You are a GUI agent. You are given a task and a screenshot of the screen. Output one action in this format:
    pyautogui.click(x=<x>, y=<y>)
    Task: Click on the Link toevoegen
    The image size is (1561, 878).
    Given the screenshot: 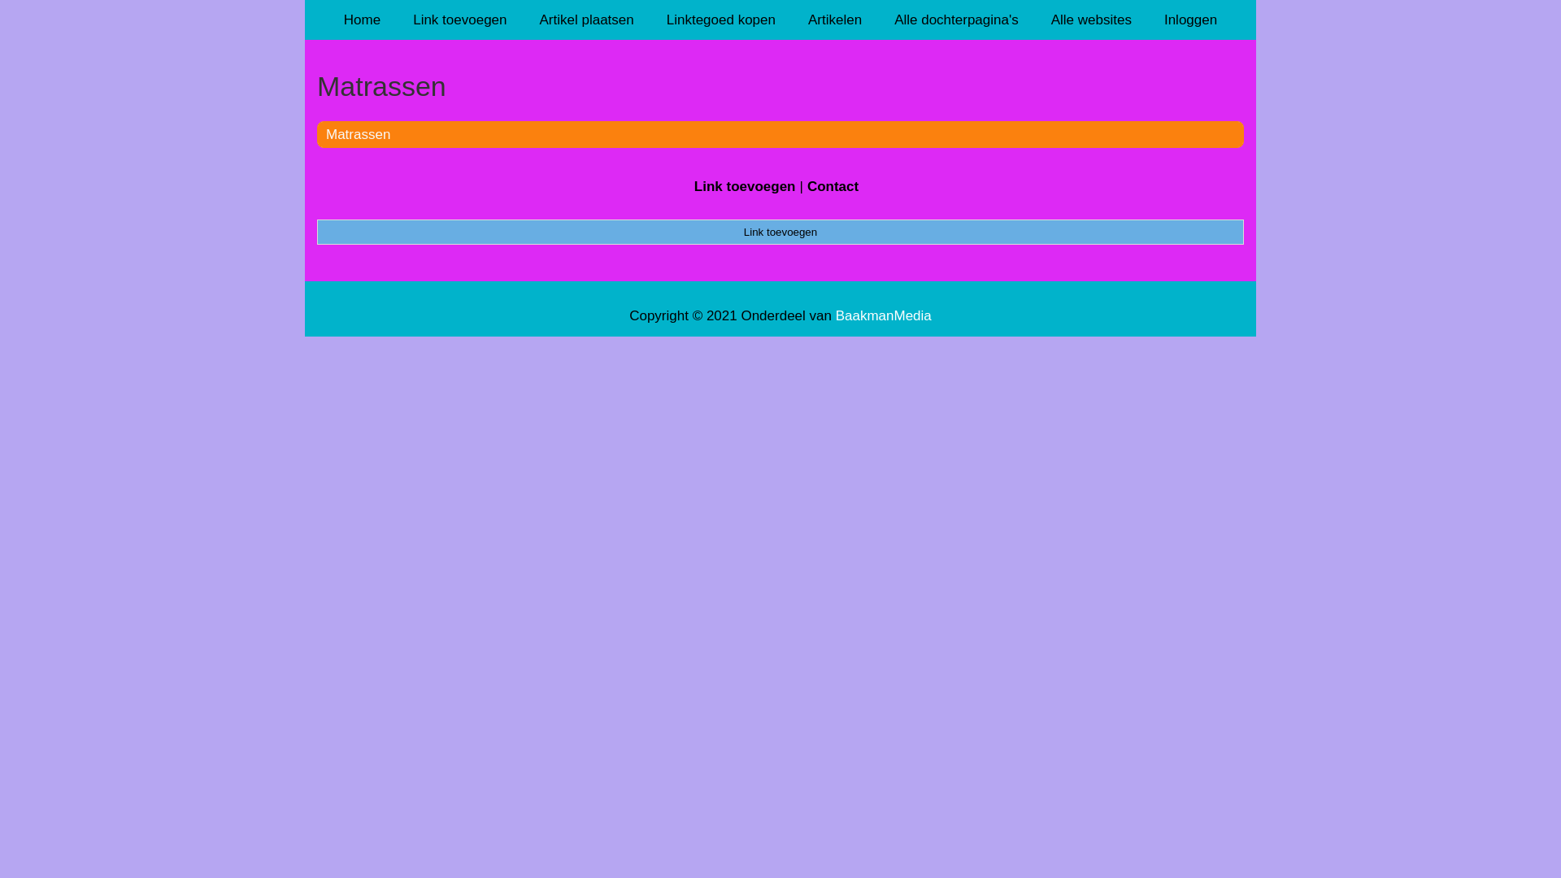 What is the action you would take?
    pyautogui.click(x=780, y=232)
    